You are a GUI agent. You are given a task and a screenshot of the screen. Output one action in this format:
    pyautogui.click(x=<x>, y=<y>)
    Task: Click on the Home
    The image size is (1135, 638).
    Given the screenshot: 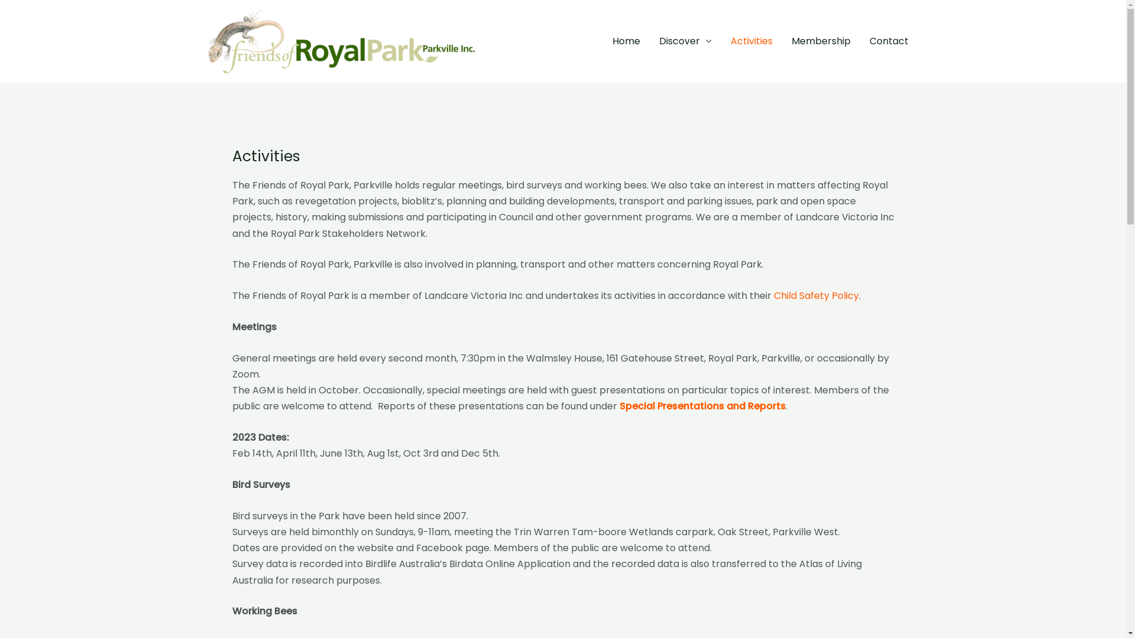 What is the action you would take?
    pyautogui.click(x=627, y=41)
    